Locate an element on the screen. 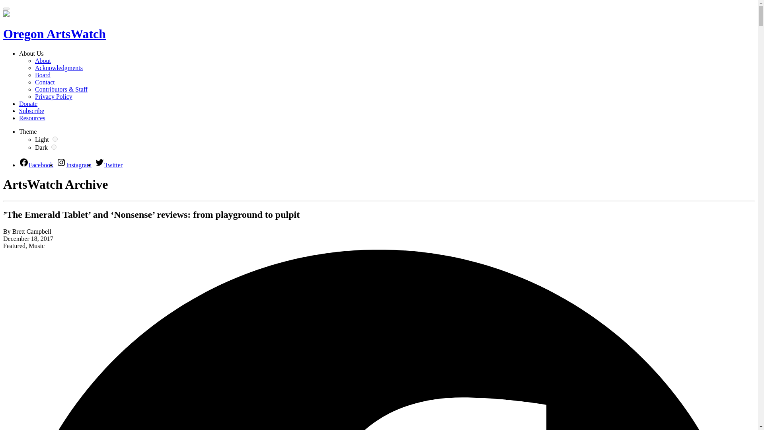 Image resolution: width=764 pixels, height=430 pixels. About Us is located at coordinates (31, 53).